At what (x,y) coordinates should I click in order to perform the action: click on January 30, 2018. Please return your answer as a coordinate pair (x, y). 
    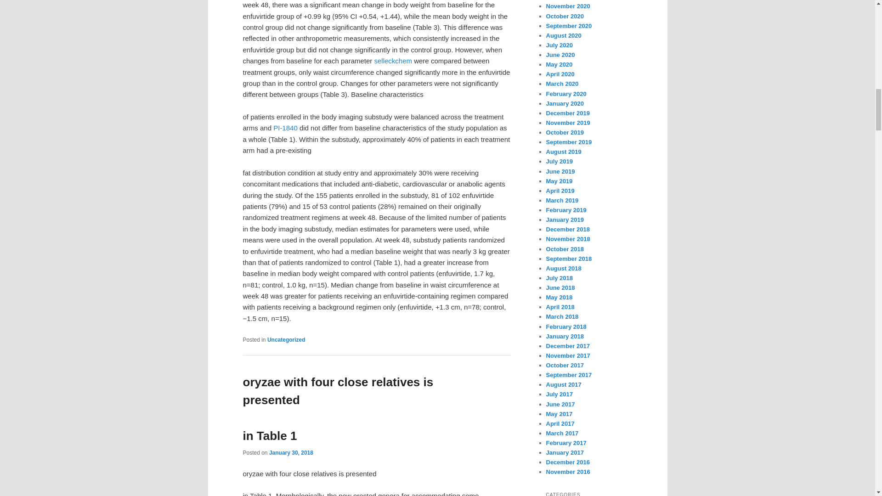
    Looking at the image, I should click on (338, 409).